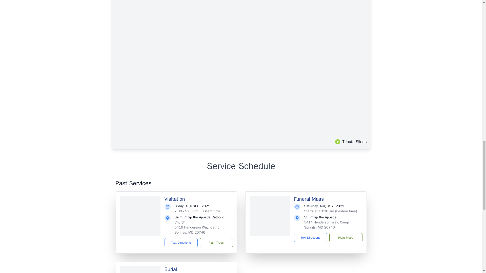 This screenshot has width=486, height=273. I want to click on Text Directions, so click(310, 238).